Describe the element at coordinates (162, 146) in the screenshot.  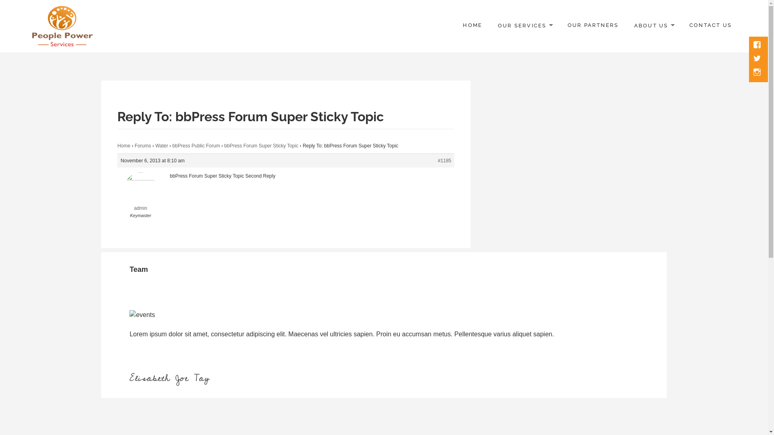
I see `Water` at that location.